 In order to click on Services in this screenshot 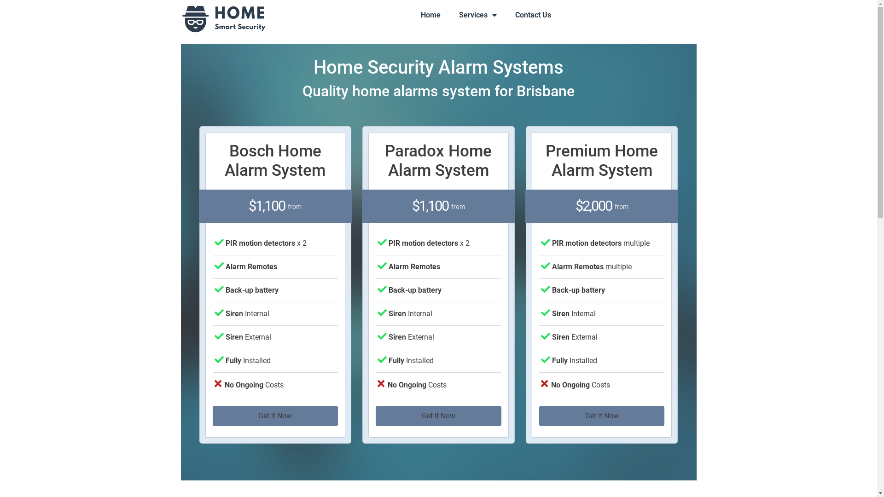, I will do `click(478, 15)`.